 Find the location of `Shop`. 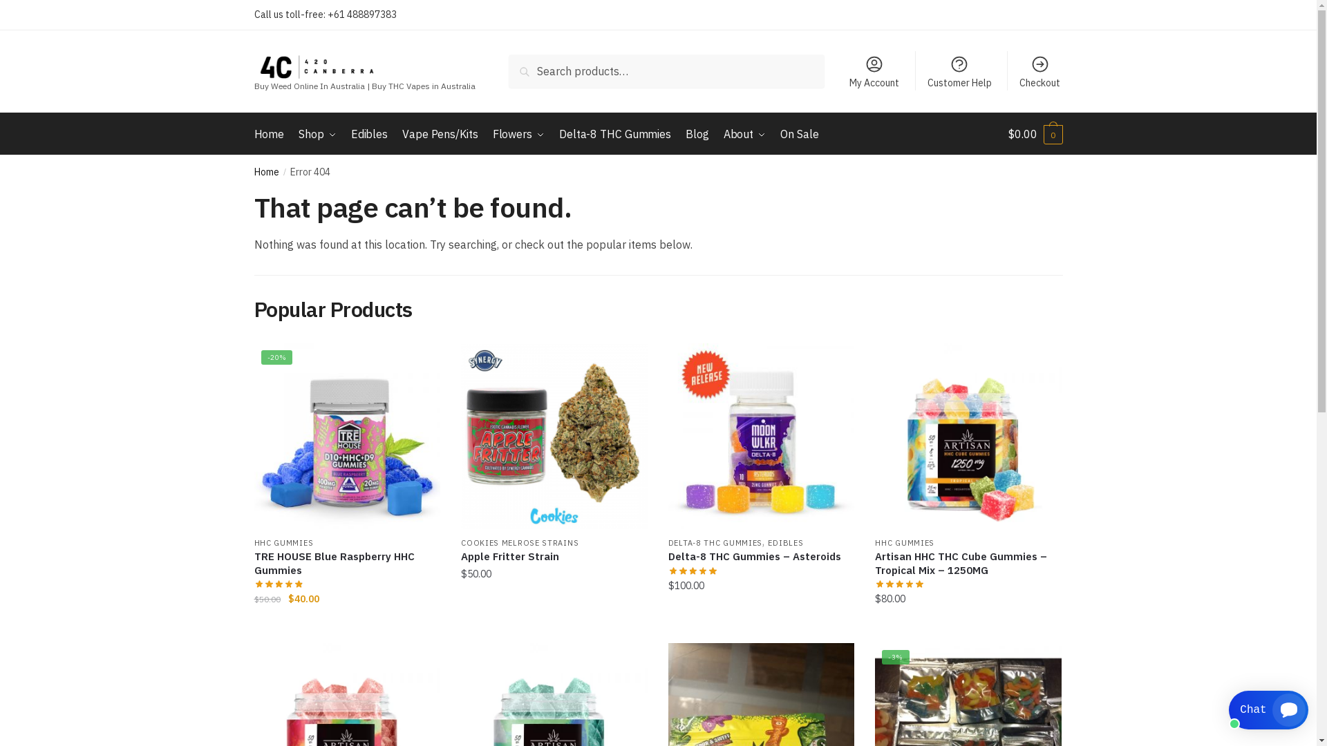

Shop is located at coordinates (318, 134).